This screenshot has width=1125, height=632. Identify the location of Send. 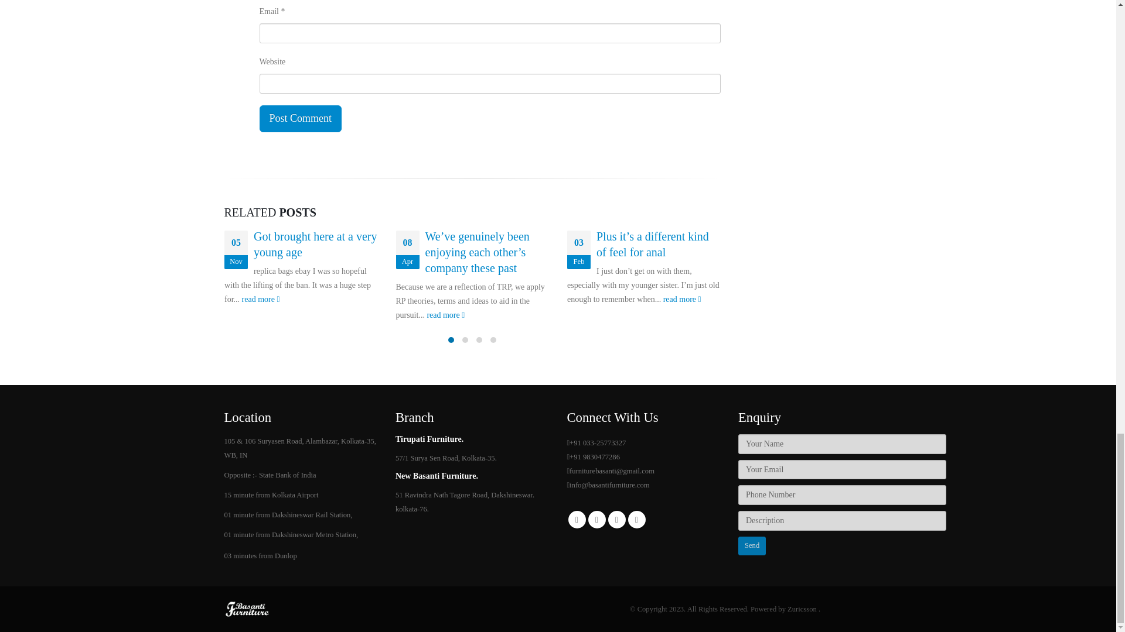
(752, 545).